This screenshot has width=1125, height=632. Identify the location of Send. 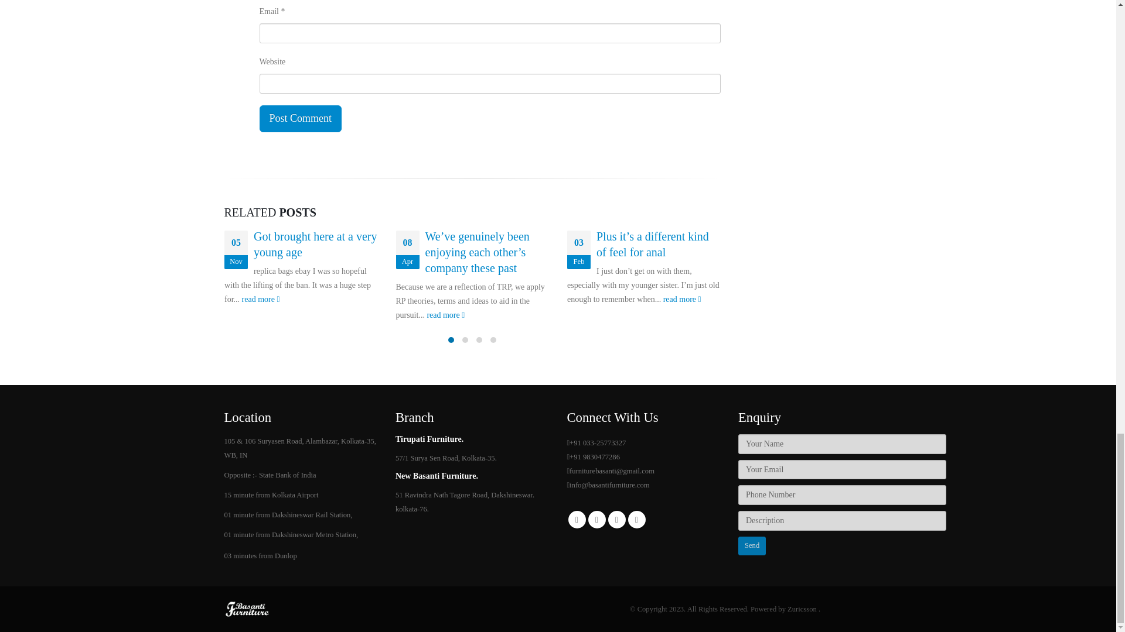
(752, 545).